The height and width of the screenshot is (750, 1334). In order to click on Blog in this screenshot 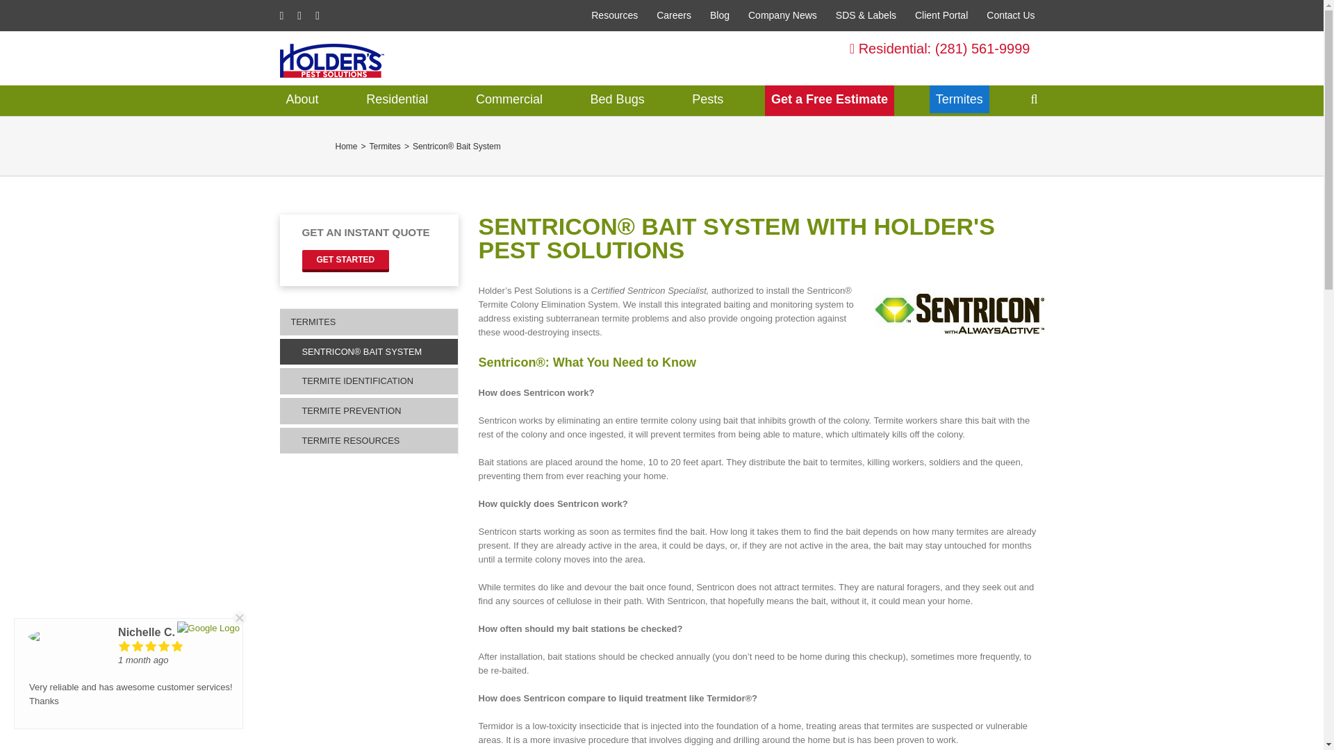, I will do `click(720, 15)`.